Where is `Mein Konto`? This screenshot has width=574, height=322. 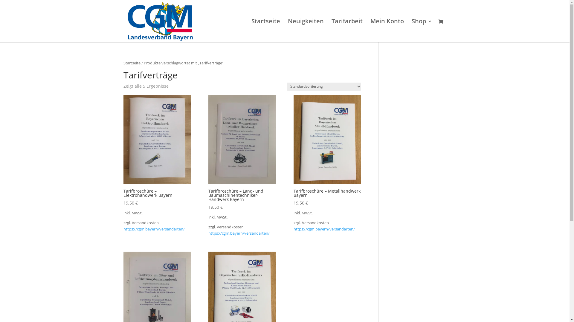 Mein Konto is located at coordinates (387, 31).